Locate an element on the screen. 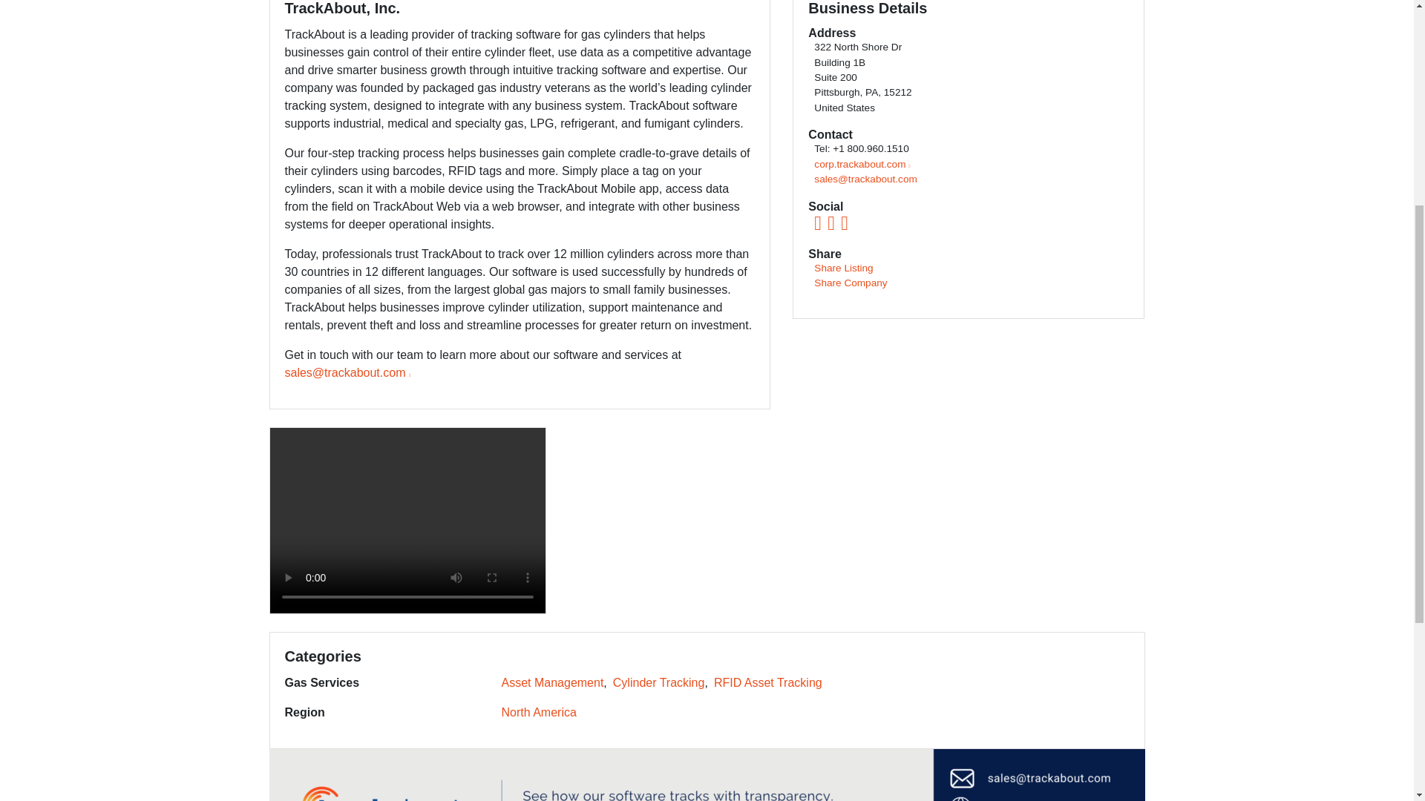 This screenshot has height=801, width=1425. Cylinder Tracking is located at coordinates (659, 682).